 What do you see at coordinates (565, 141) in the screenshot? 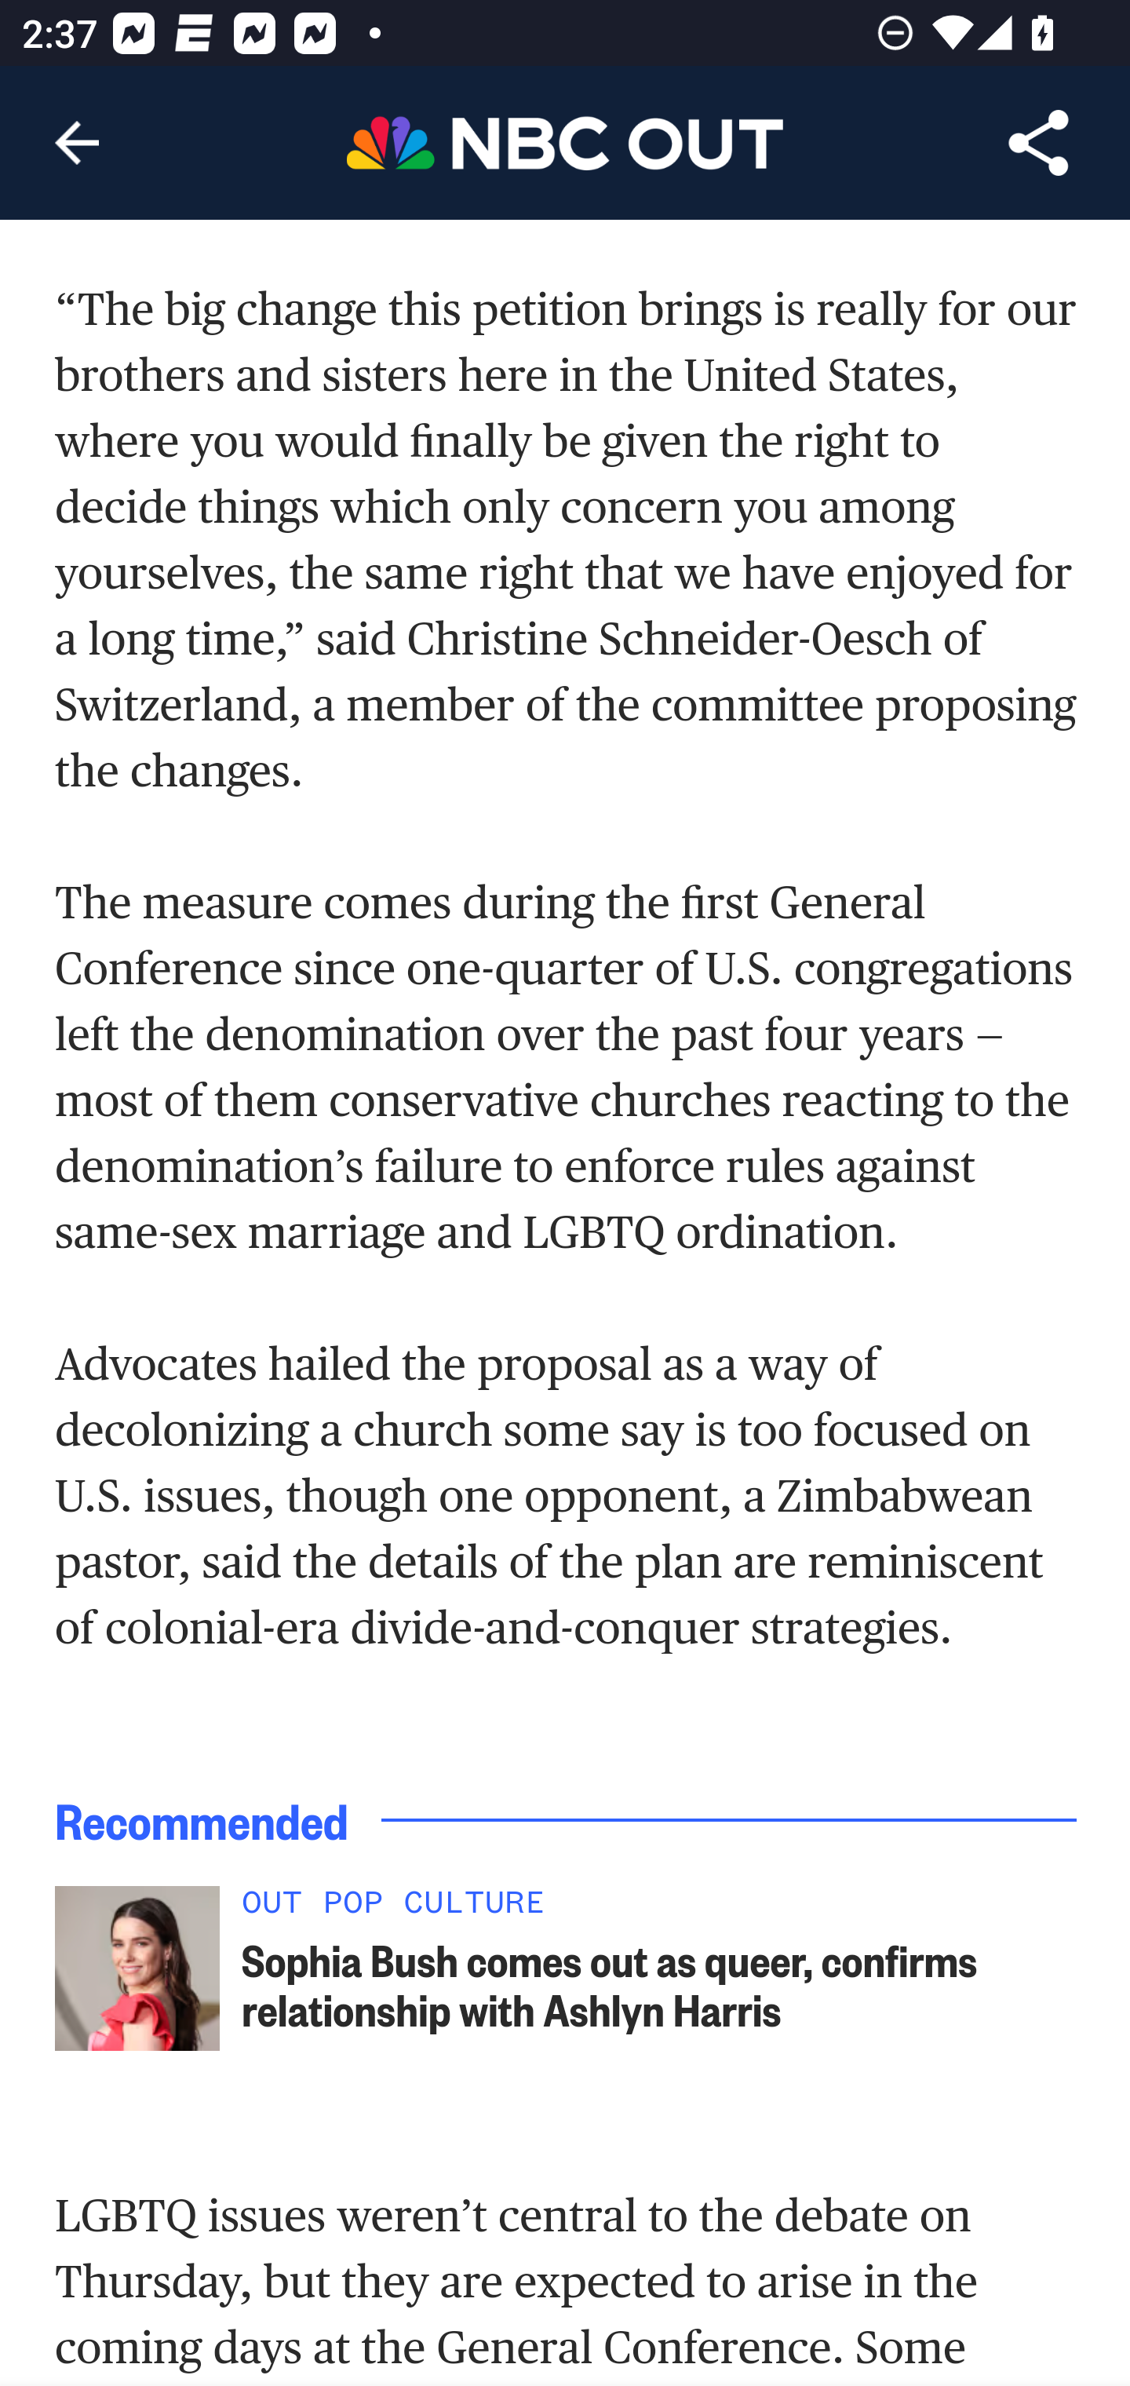
I see `Header, NBC Out` at bounding box center [565, 141].